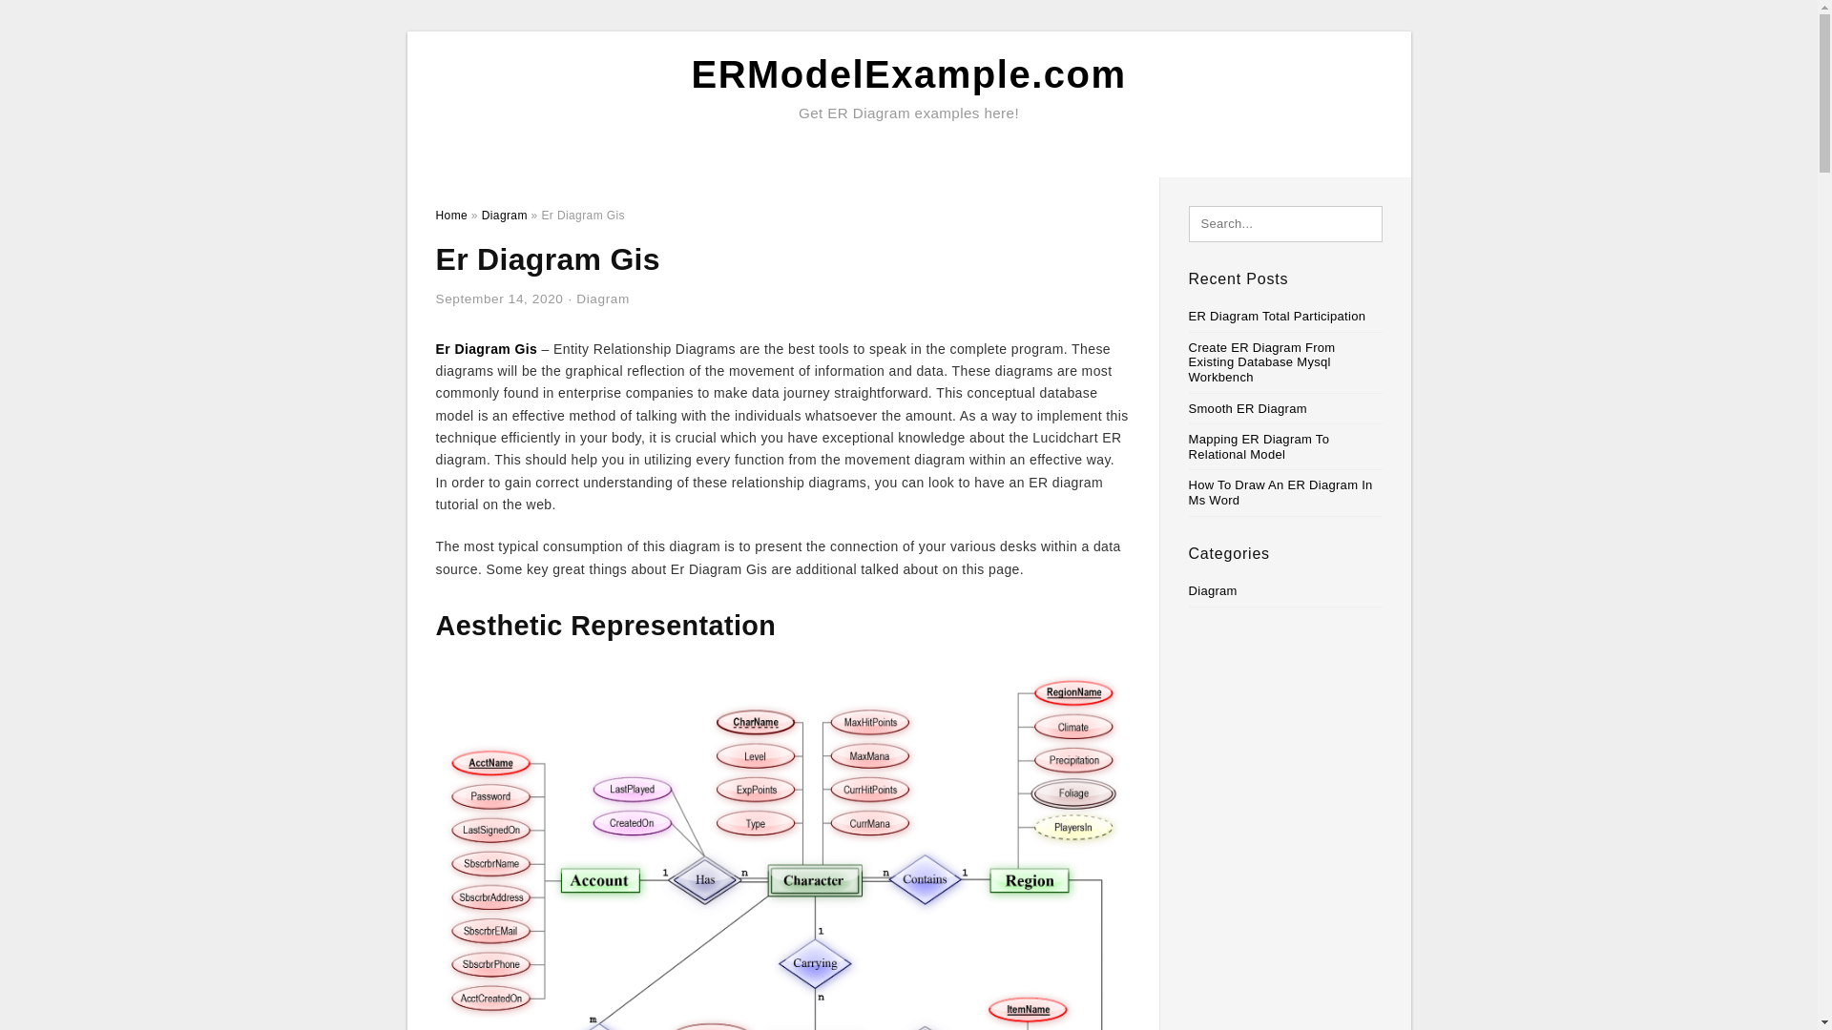 Image resolution: width=1832 pixels, height=1030 pixels. What do you see at coordinates (1259, 446) in the screenshot?
I see `Mapping ER Diagram To Relational Model` at bounding box center [1259, 446].